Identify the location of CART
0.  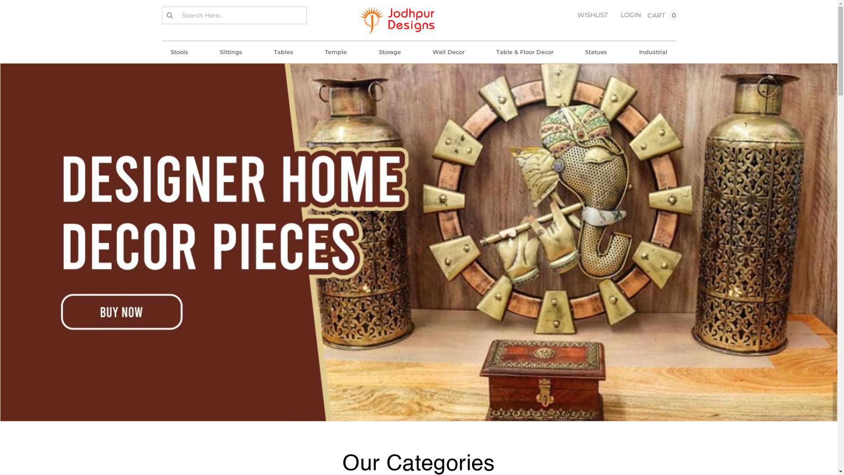
(650, 18).